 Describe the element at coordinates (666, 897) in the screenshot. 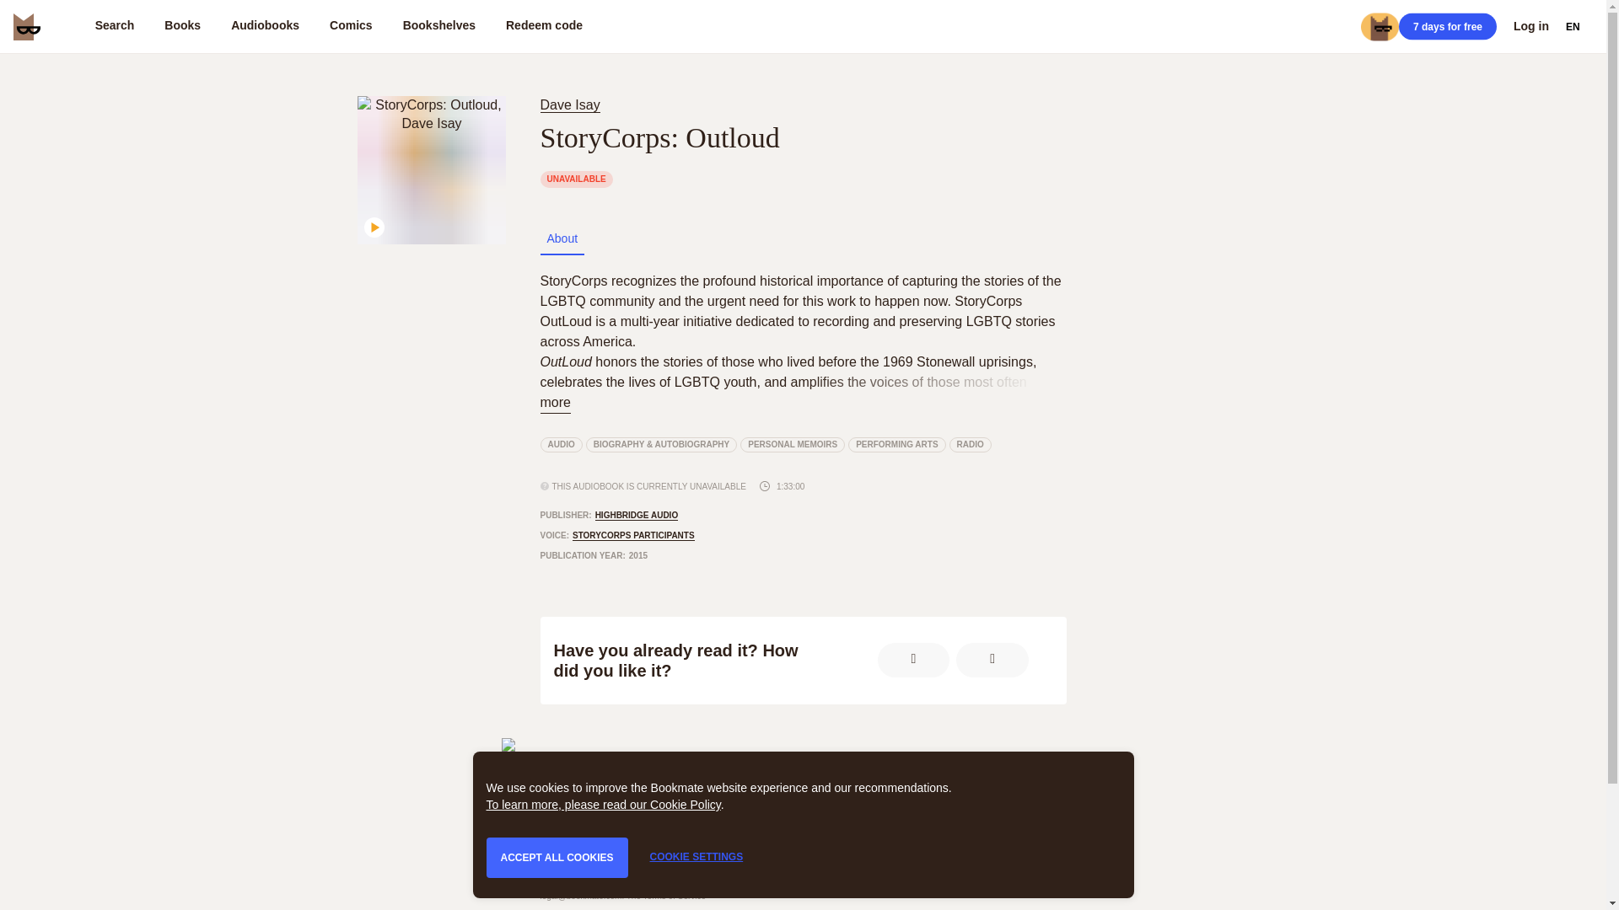

I see `PERFORMING ARTS` at that location.